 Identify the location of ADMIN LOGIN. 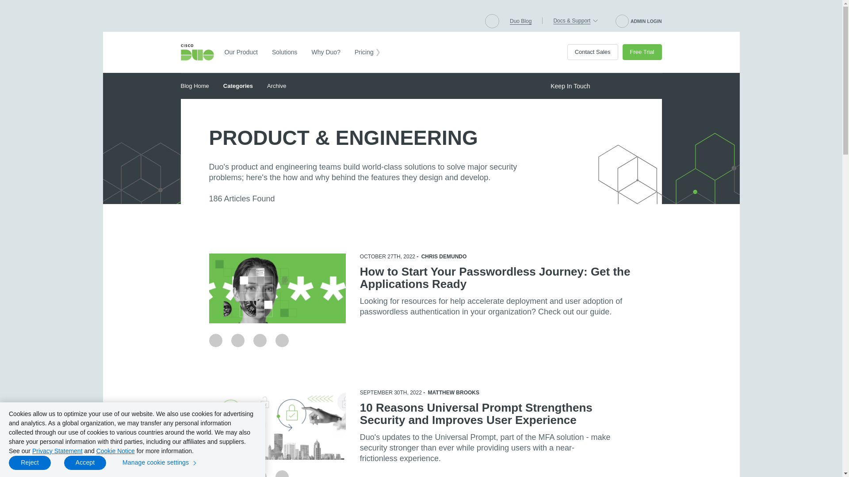
(639, 21).